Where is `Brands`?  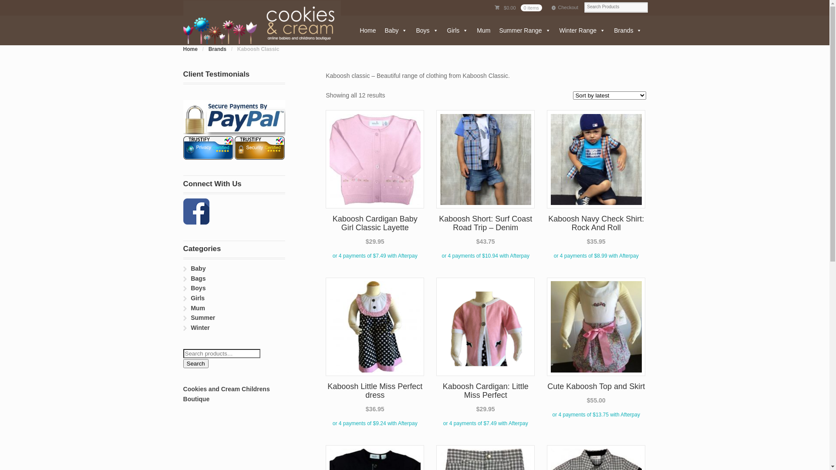
Brands is located at coordinates (628, 30).